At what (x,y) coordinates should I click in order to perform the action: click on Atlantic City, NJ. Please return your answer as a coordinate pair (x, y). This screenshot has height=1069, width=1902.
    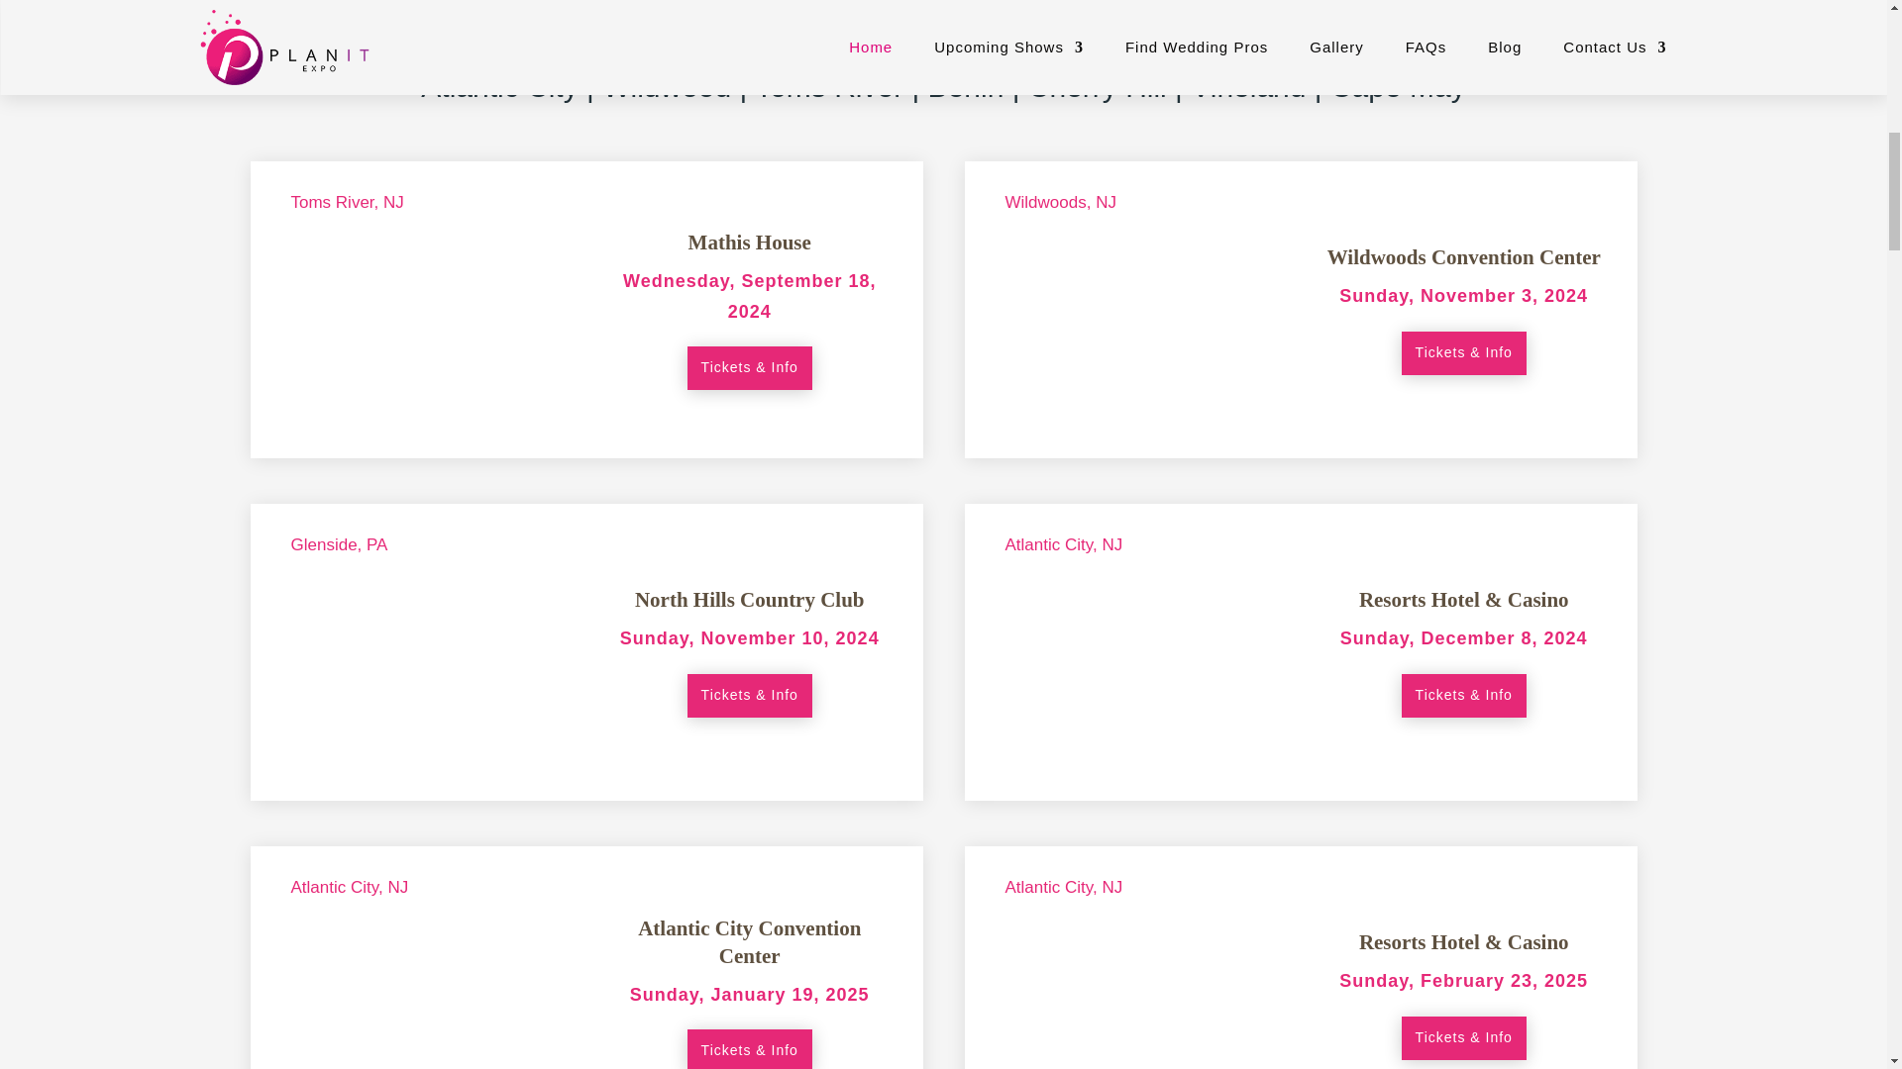
    Looking at the image, I should click on (349, 887).